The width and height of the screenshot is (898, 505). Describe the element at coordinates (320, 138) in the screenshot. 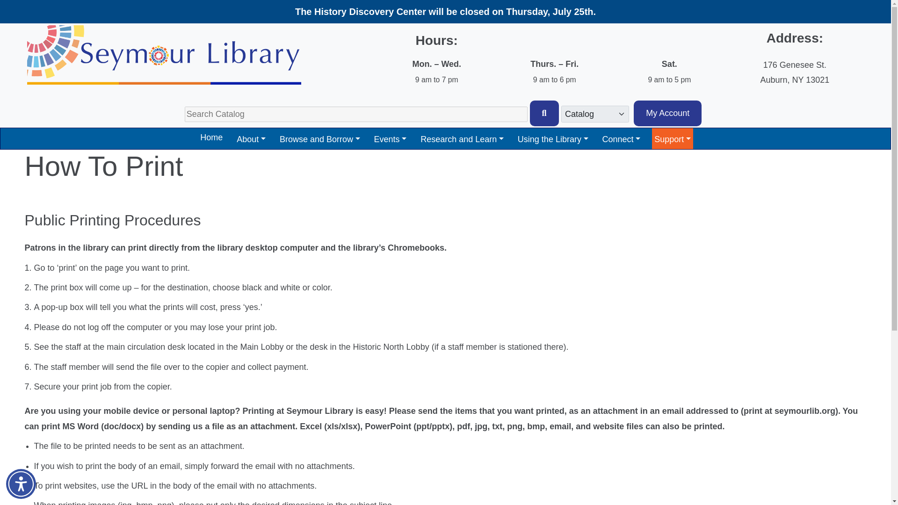

I see `Browse and Borrow` at that location.